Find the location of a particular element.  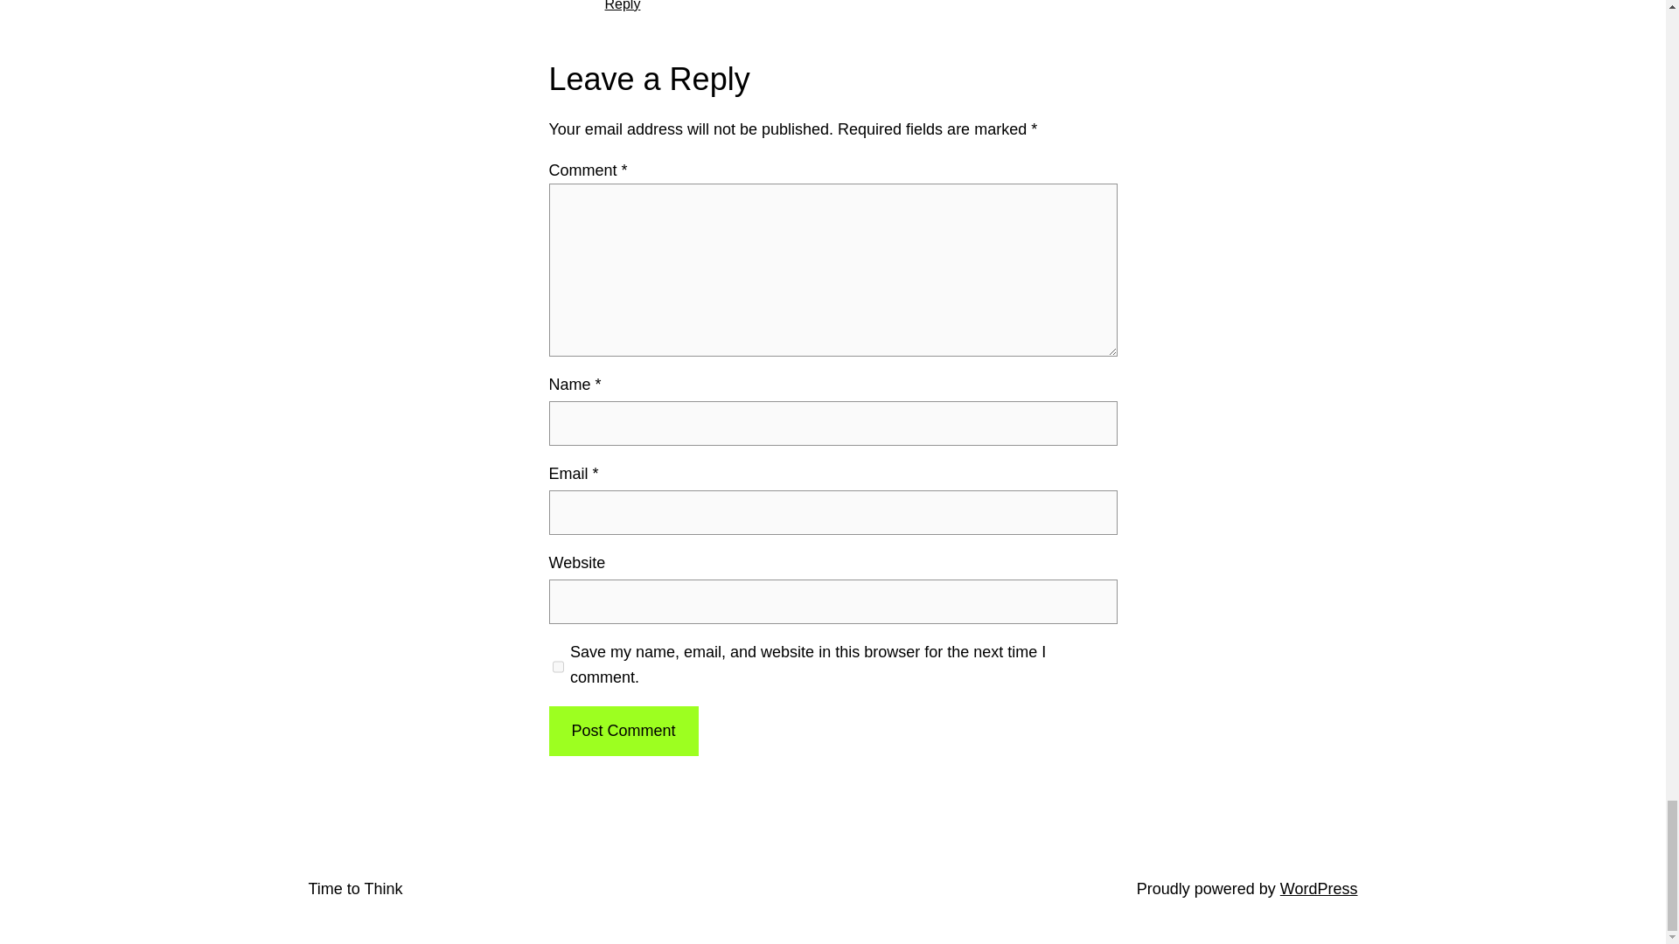

Time to Think is located at coordinates (355, 888).